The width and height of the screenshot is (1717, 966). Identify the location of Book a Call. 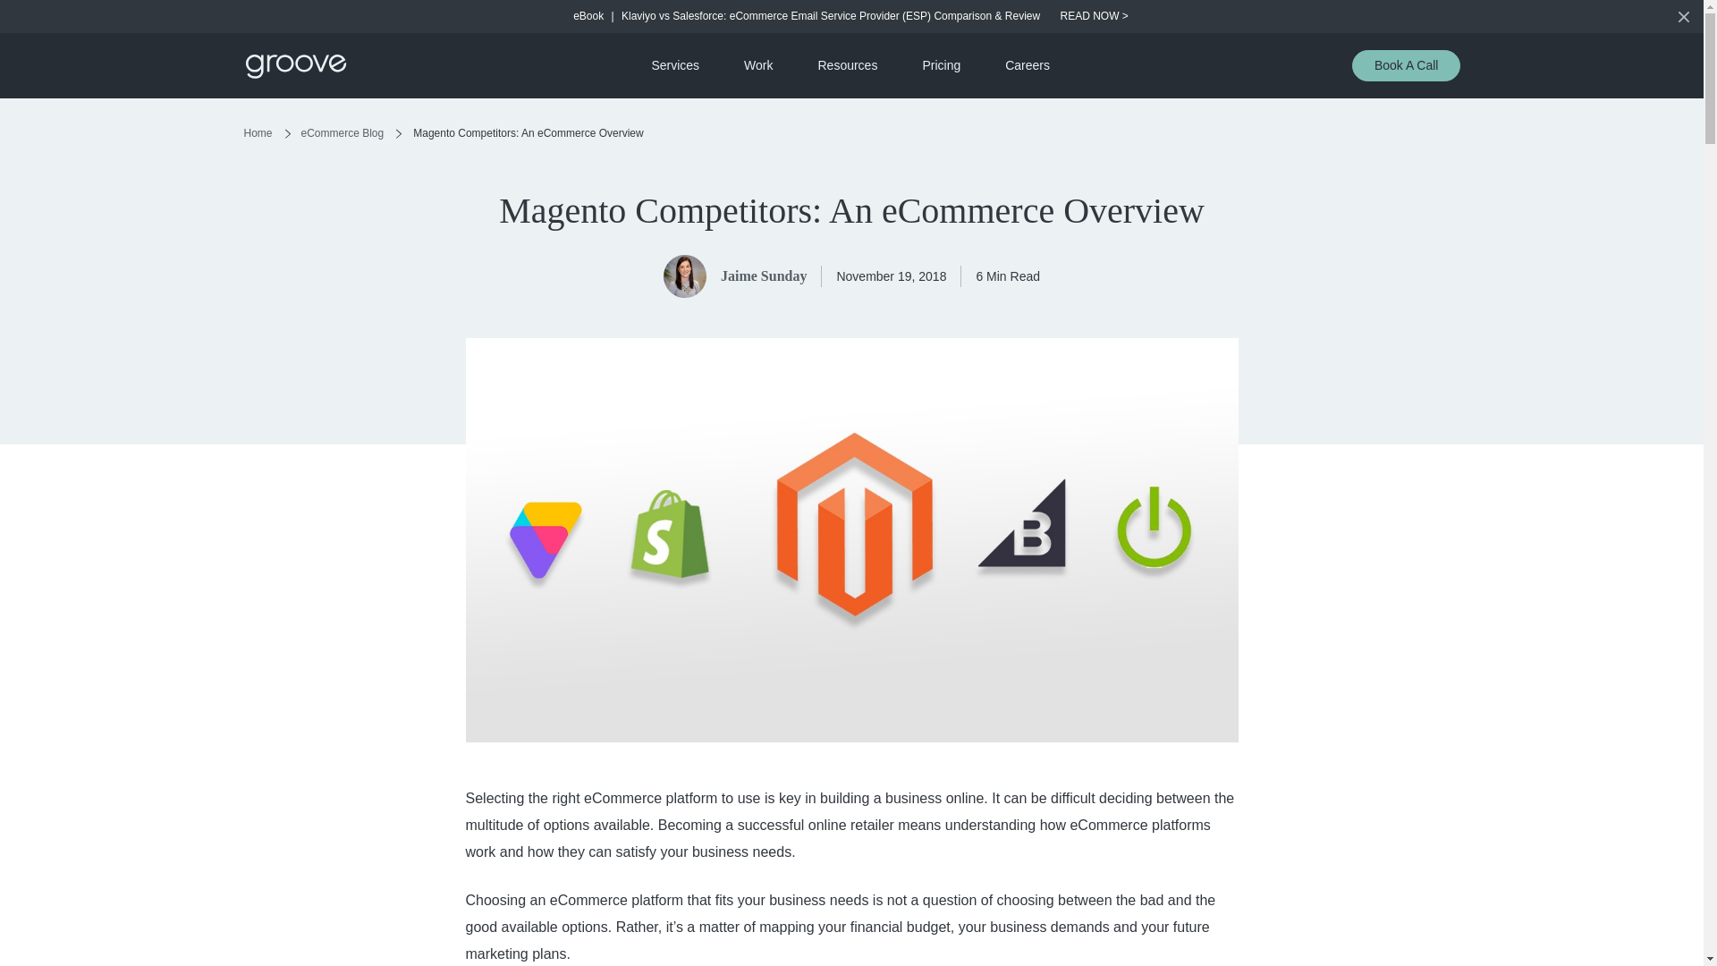
(1406, 64).